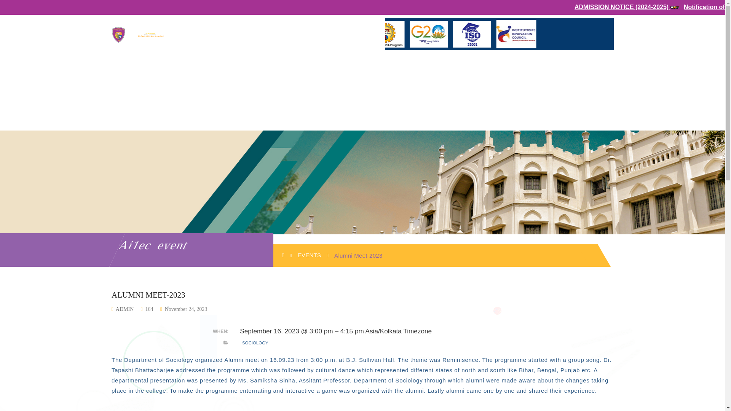 Image resolution: width=731 pixels, height=411 pixels. What do you see at coordinates (309, 255) in the screenshot?
I see `Events` at bounding box center [309, 255].